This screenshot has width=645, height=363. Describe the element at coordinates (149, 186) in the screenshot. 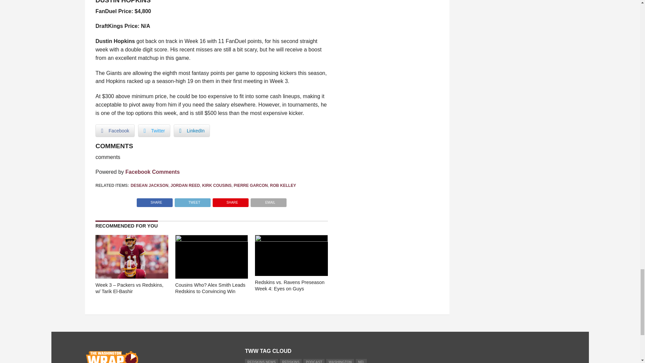

I see `DESEAN JACKSON` at that location.